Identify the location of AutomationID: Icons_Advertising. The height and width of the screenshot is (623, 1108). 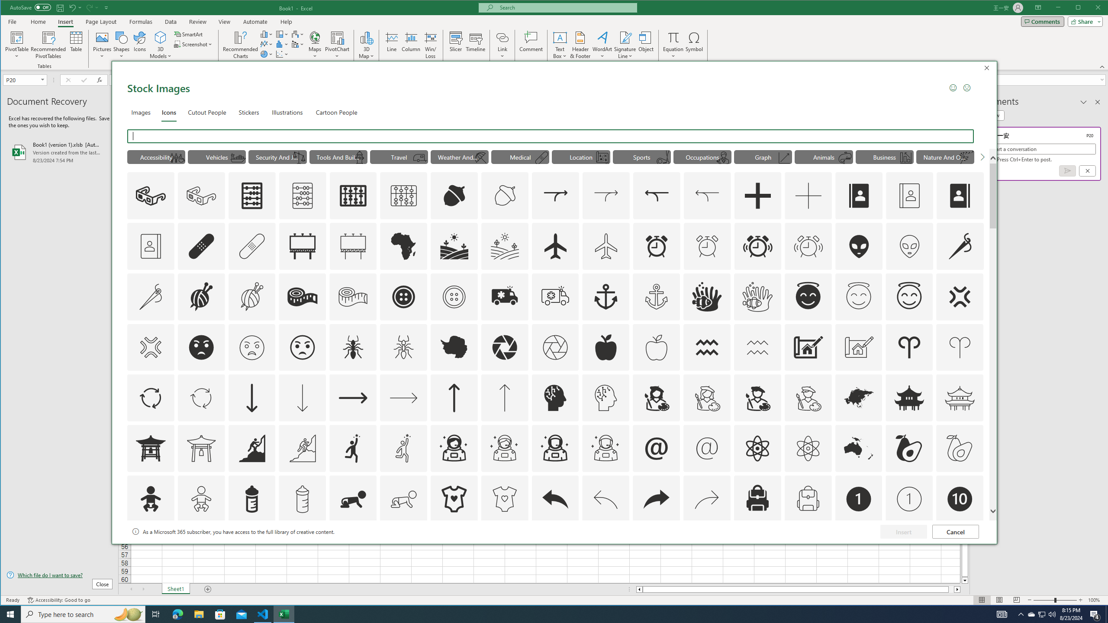
(302, 246).